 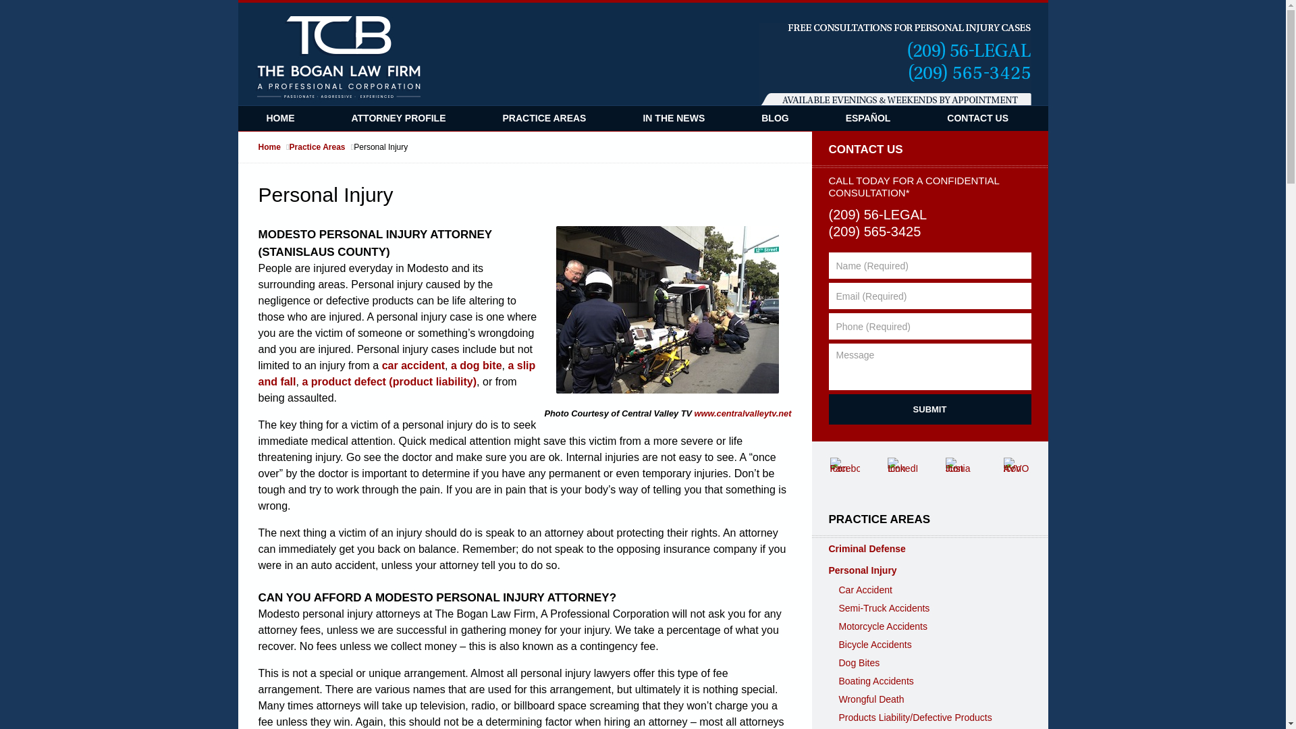 I want to click on Car Accident, so click(x=929, y=590).